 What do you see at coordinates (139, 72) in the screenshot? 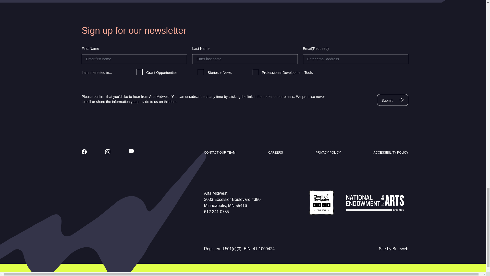
I see `Grant Opportunities` at bounding box center [139, 72].